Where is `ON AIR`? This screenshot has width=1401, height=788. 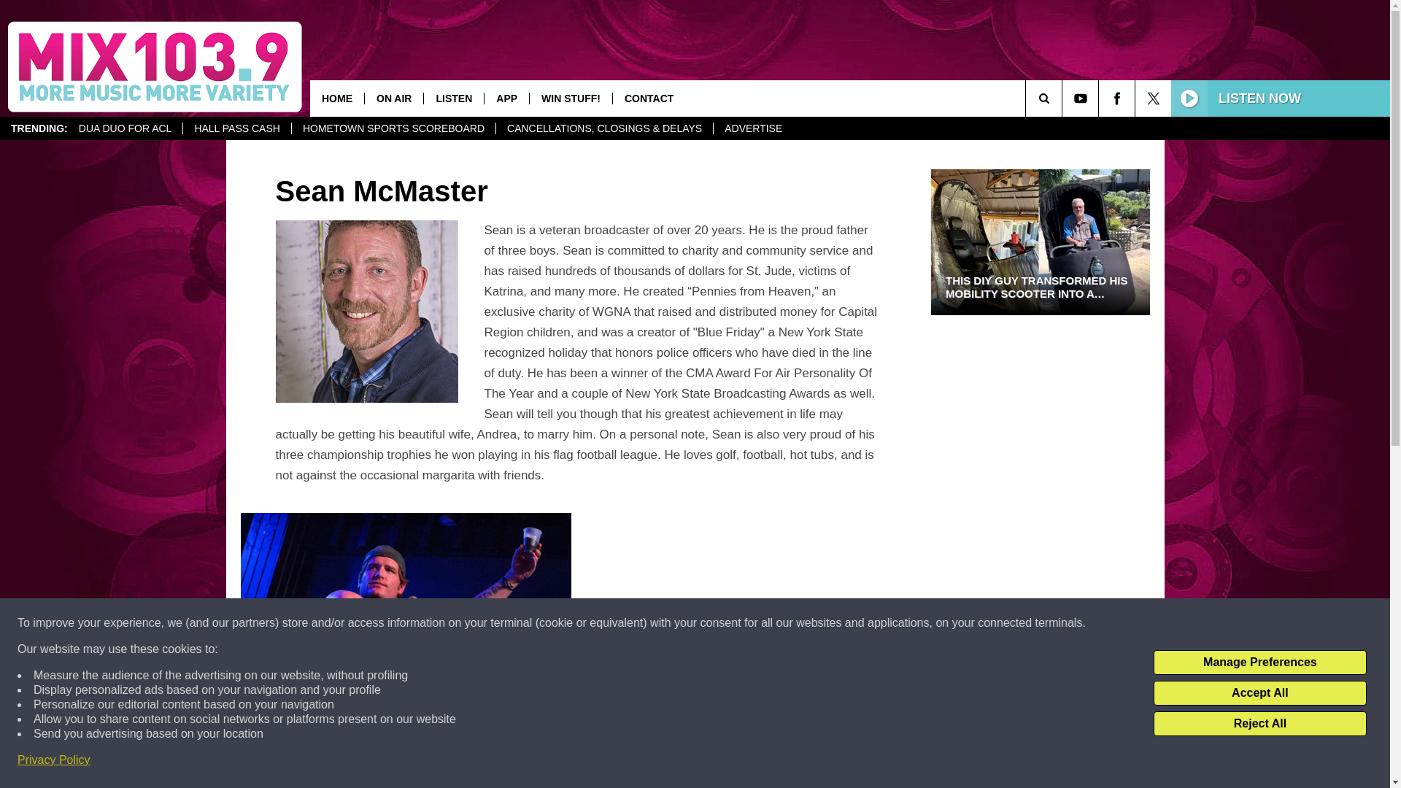
ON AIR is located at coordinates (393, 98).